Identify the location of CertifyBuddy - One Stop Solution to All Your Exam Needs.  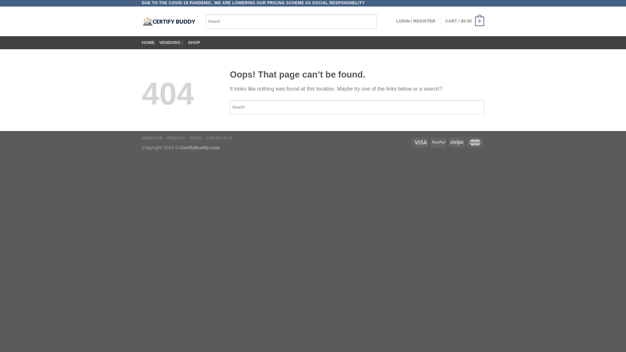
(169, 21).